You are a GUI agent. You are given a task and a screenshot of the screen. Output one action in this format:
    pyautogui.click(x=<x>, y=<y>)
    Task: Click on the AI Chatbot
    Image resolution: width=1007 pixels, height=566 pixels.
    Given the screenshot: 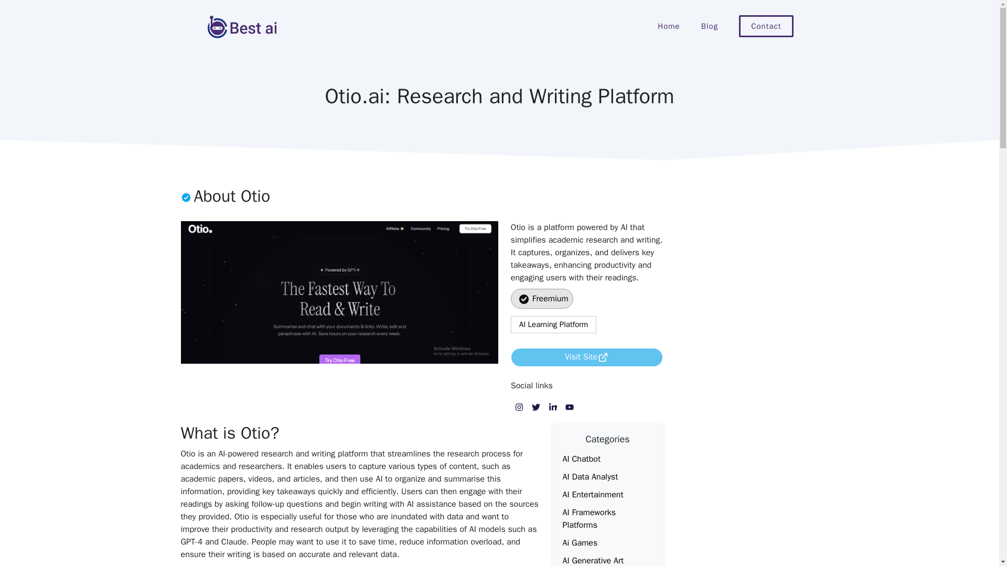 What is the action you would take?
    pyautogui.click(x=581, y=459)
    